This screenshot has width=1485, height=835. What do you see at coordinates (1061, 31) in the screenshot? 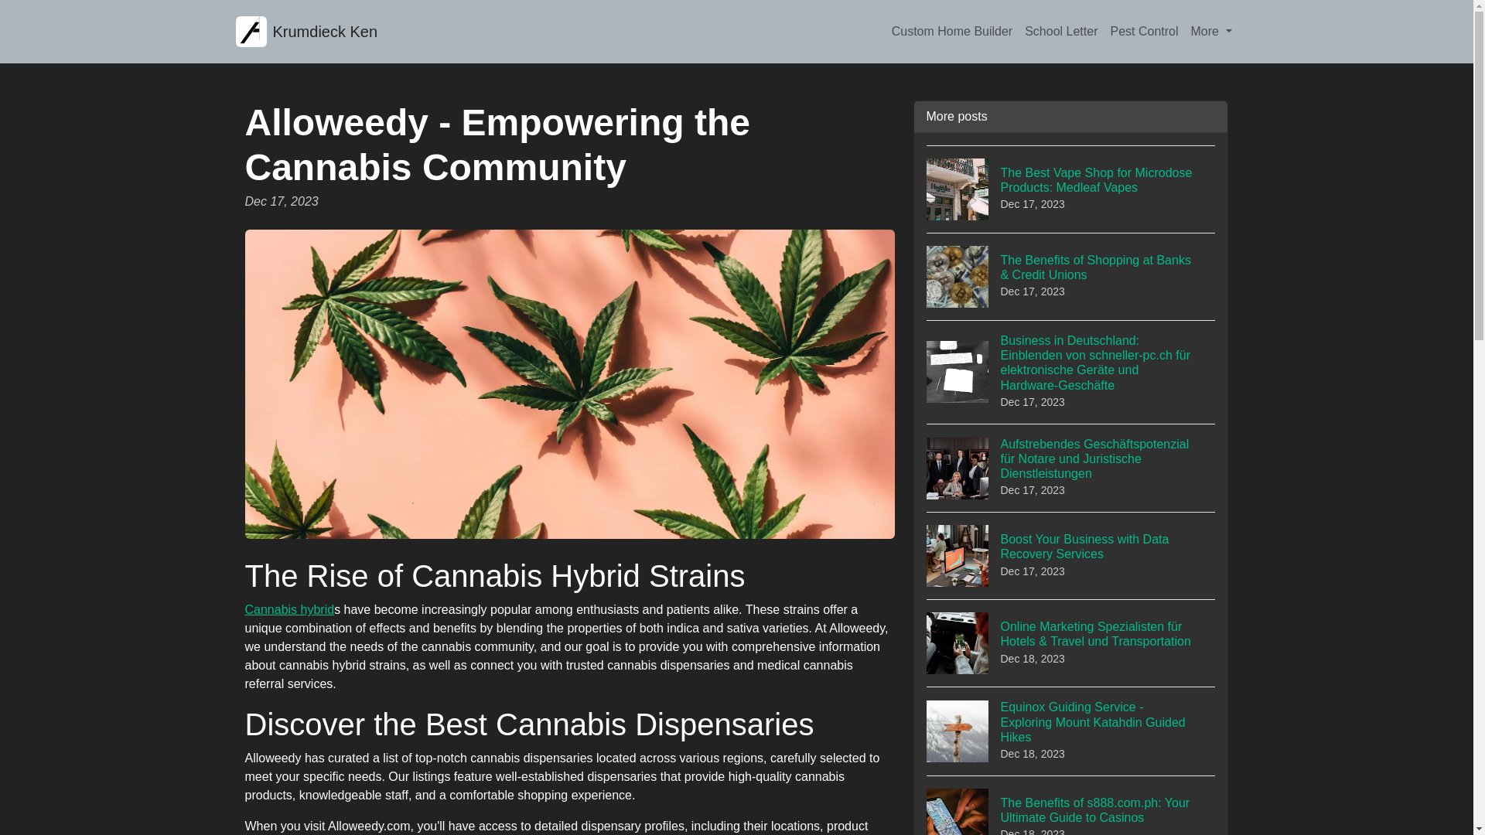
I see `School Letter` at bounding box center [1061, 31].